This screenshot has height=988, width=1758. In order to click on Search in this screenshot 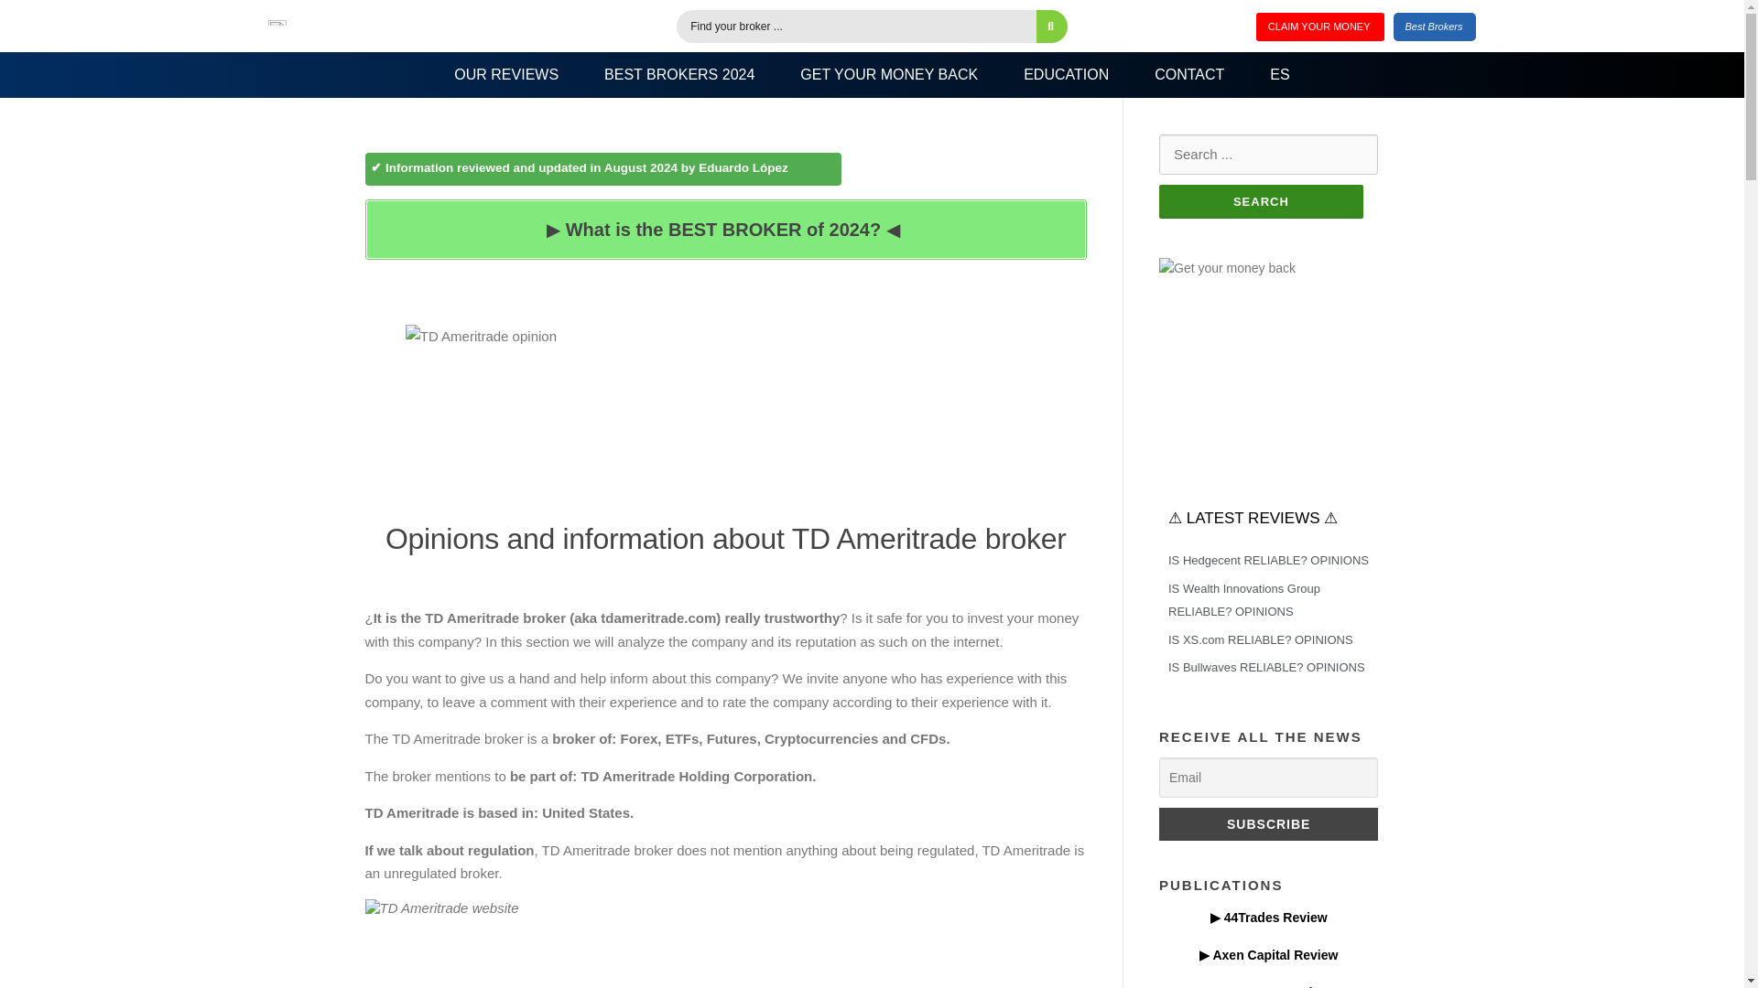, I will do `click(1261, 201)`.